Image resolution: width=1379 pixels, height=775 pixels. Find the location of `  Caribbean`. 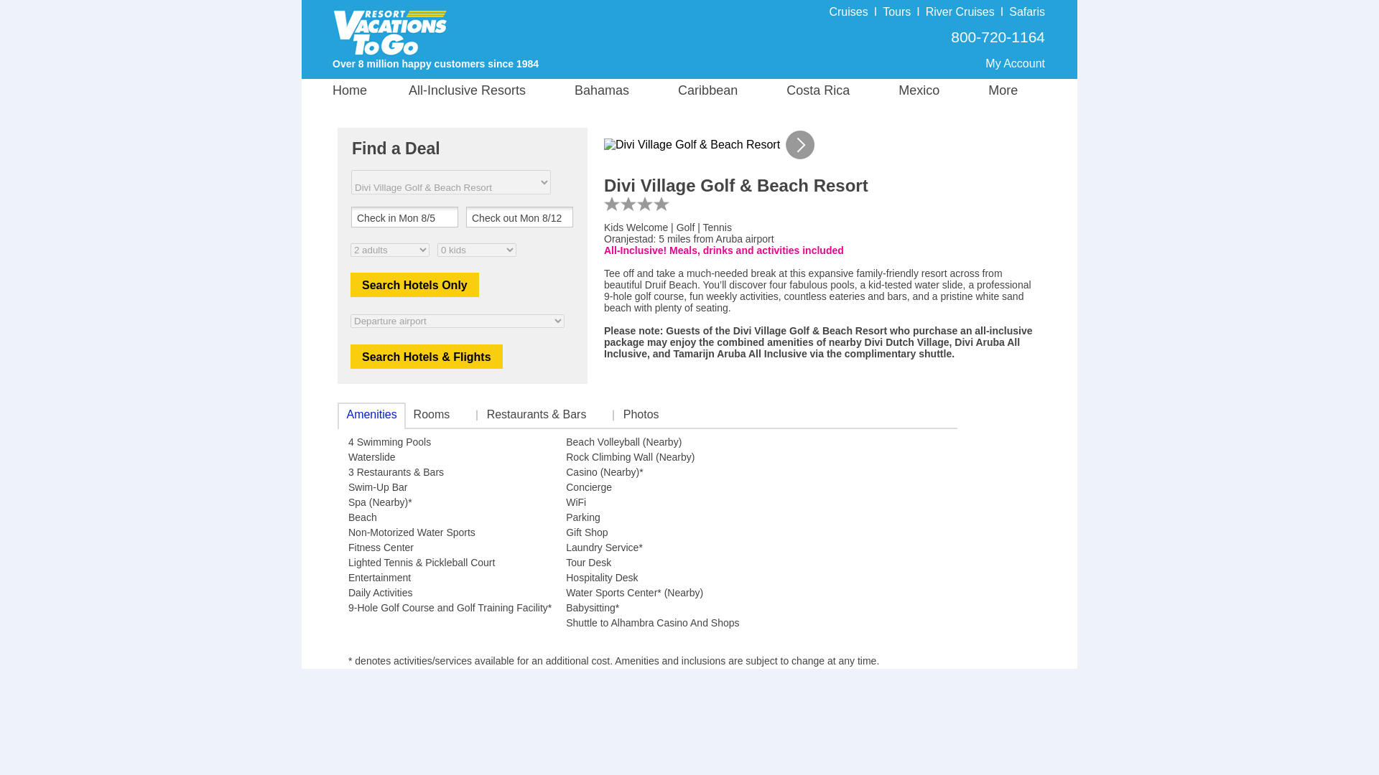

  Caribbean is located at coordinates (723, 90).